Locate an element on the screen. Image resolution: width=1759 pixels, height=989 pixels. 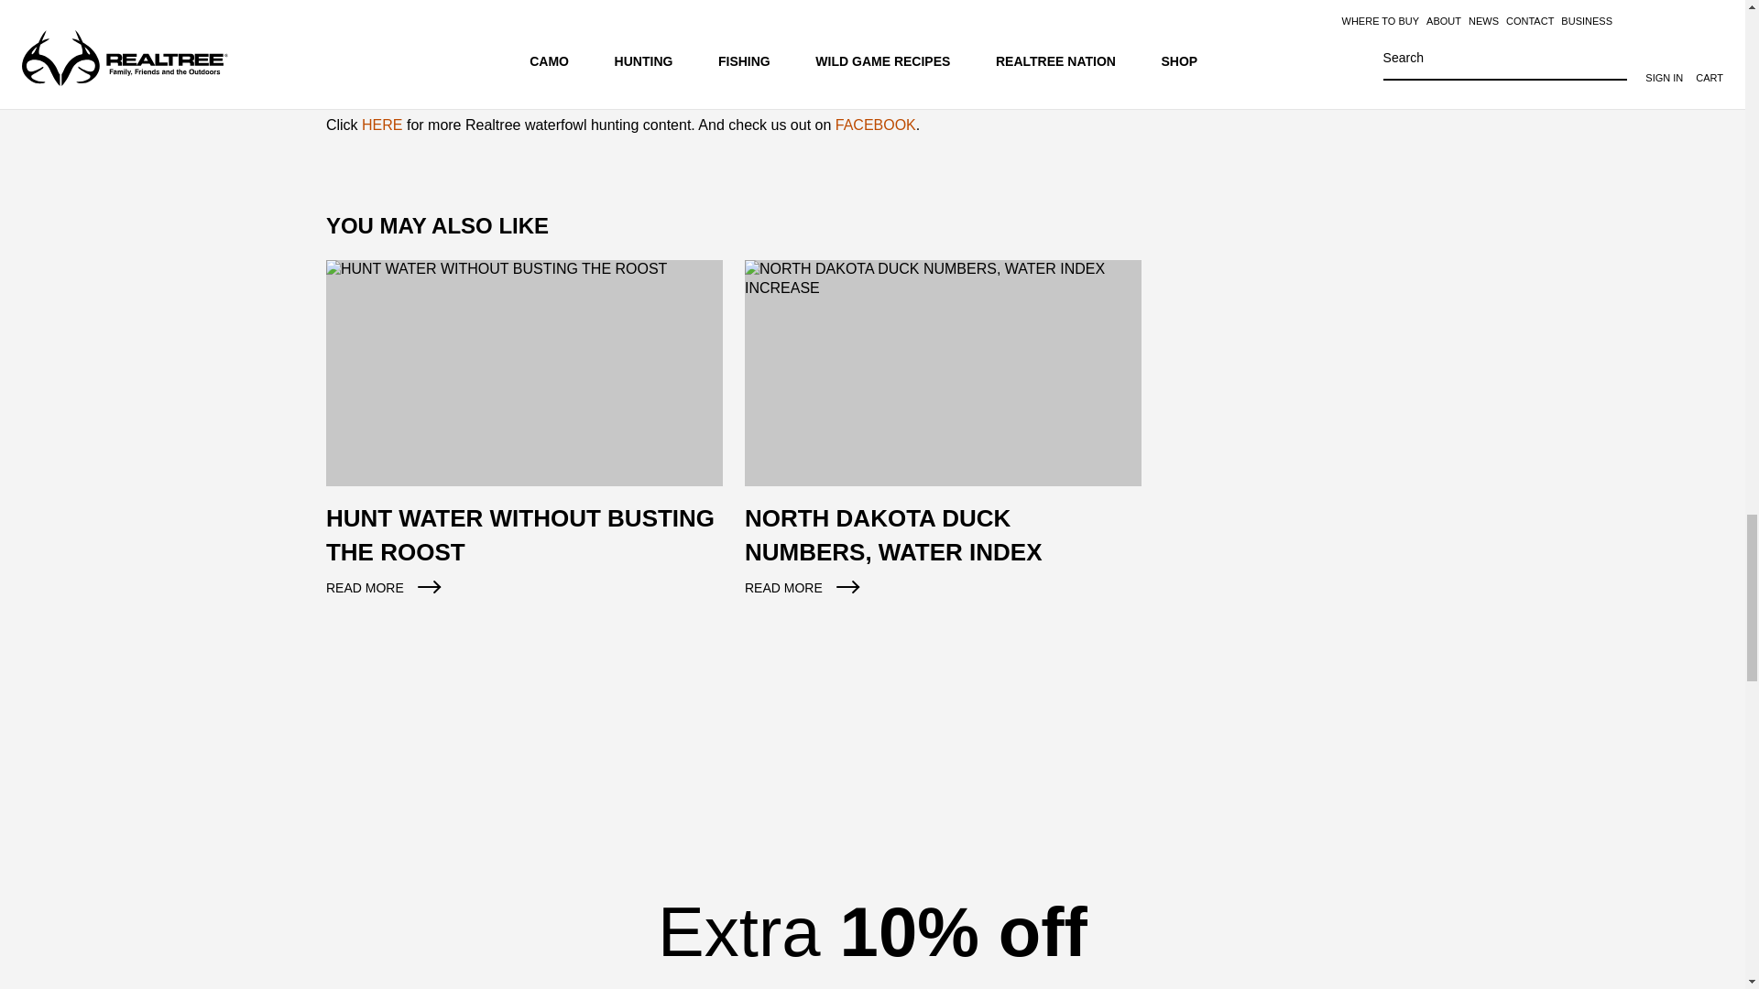
North Dakota Duck Numbers, Water Index Increase is located at coordinates (943, 440).